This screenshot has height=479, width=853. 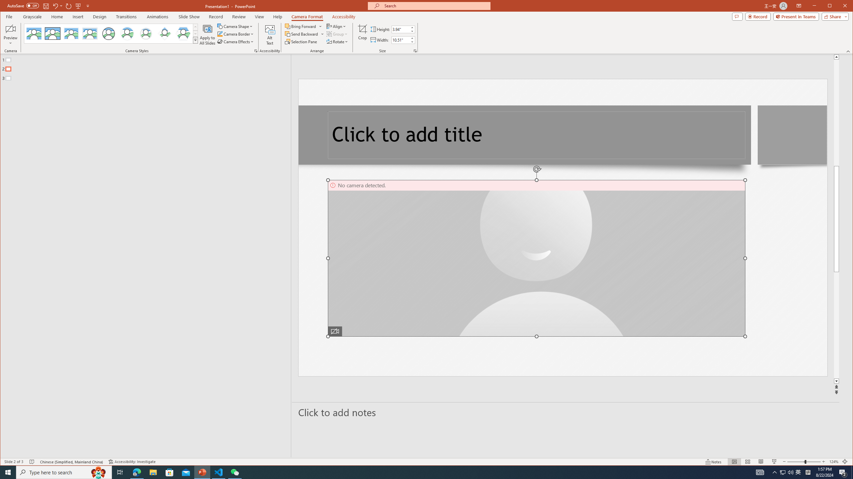 I want to click on Comments, so click(x=737, y=16).